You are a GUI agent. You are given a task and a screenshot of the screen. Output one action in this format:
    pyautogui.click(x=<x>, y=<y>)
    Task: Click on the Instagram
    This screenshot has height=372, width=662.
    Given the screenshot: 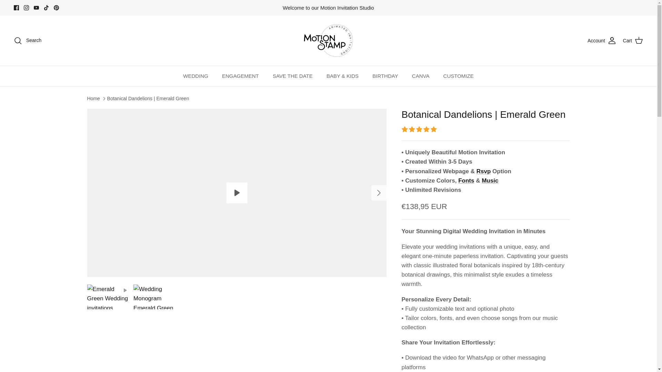 What is the action you would take?
    pyautogui.click(x=26, y=8)
    